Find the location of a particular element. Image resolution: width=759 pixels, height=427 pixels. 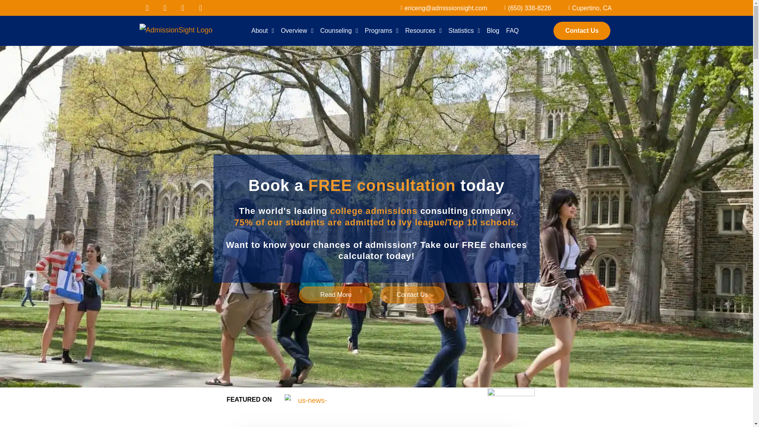

About is located at coordinates (262, 31).